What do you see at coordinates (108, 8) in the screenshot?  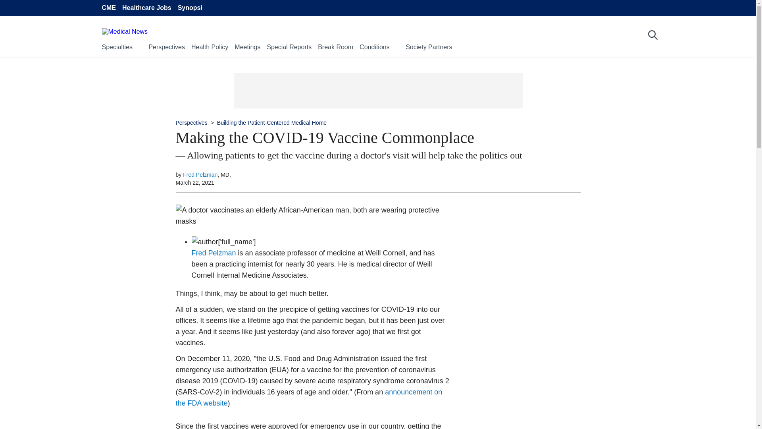 I see `CME` at bounding box center [108, 8].